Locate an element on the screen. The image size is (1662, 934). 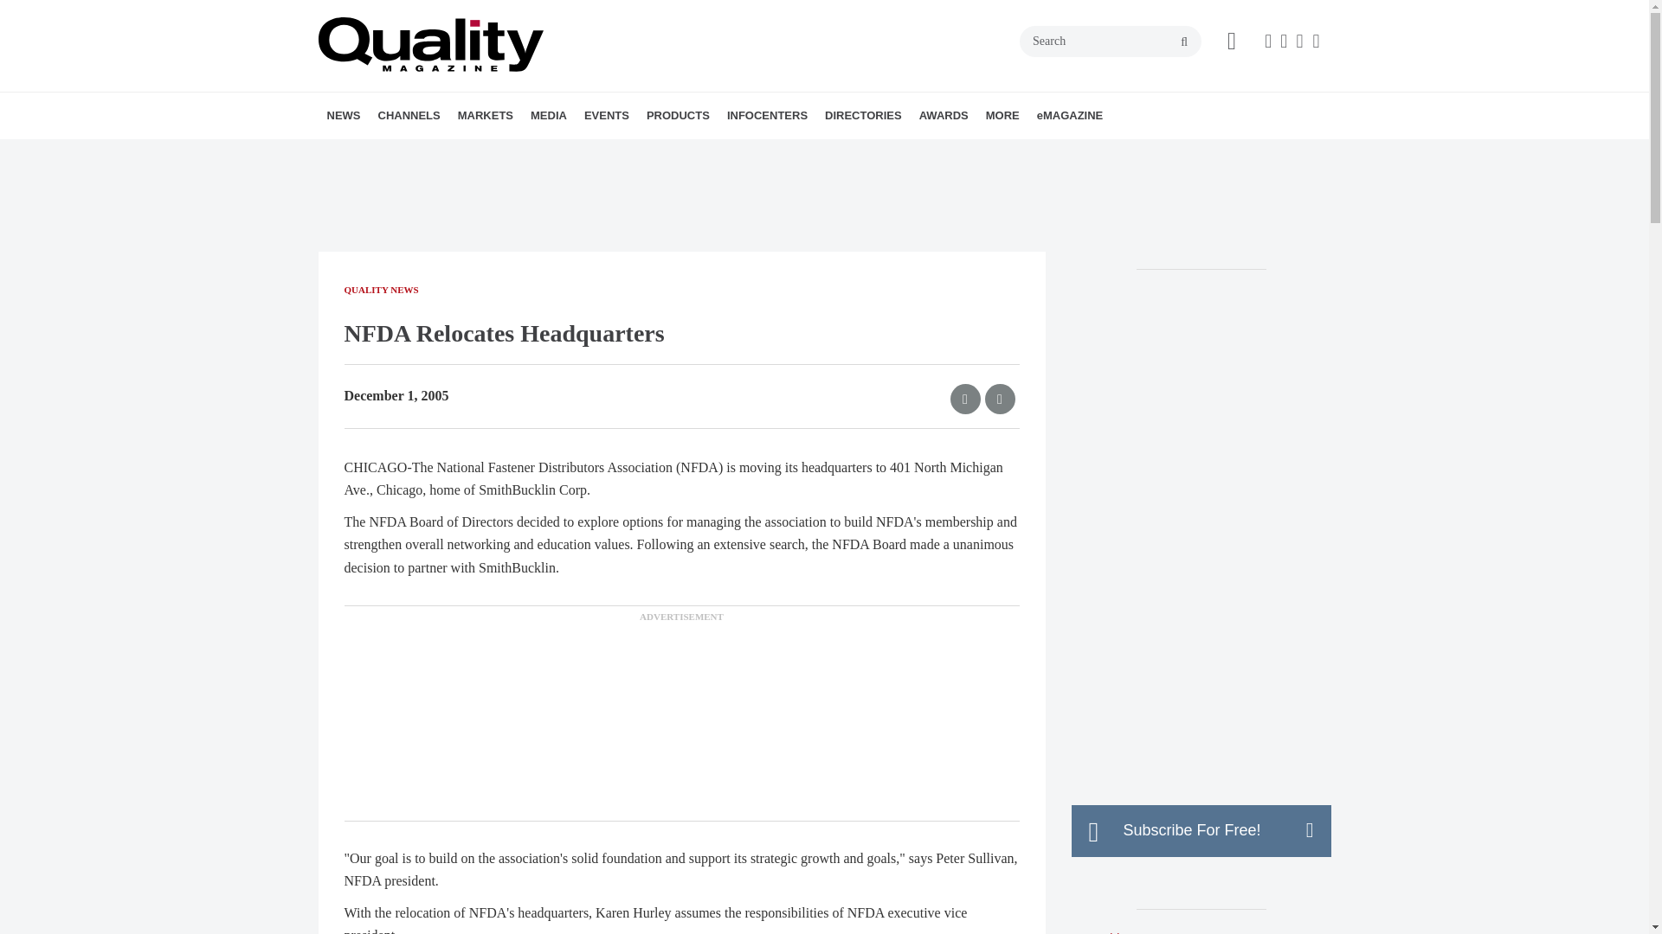
AUTOMATION is located at coordinates (476, 153).